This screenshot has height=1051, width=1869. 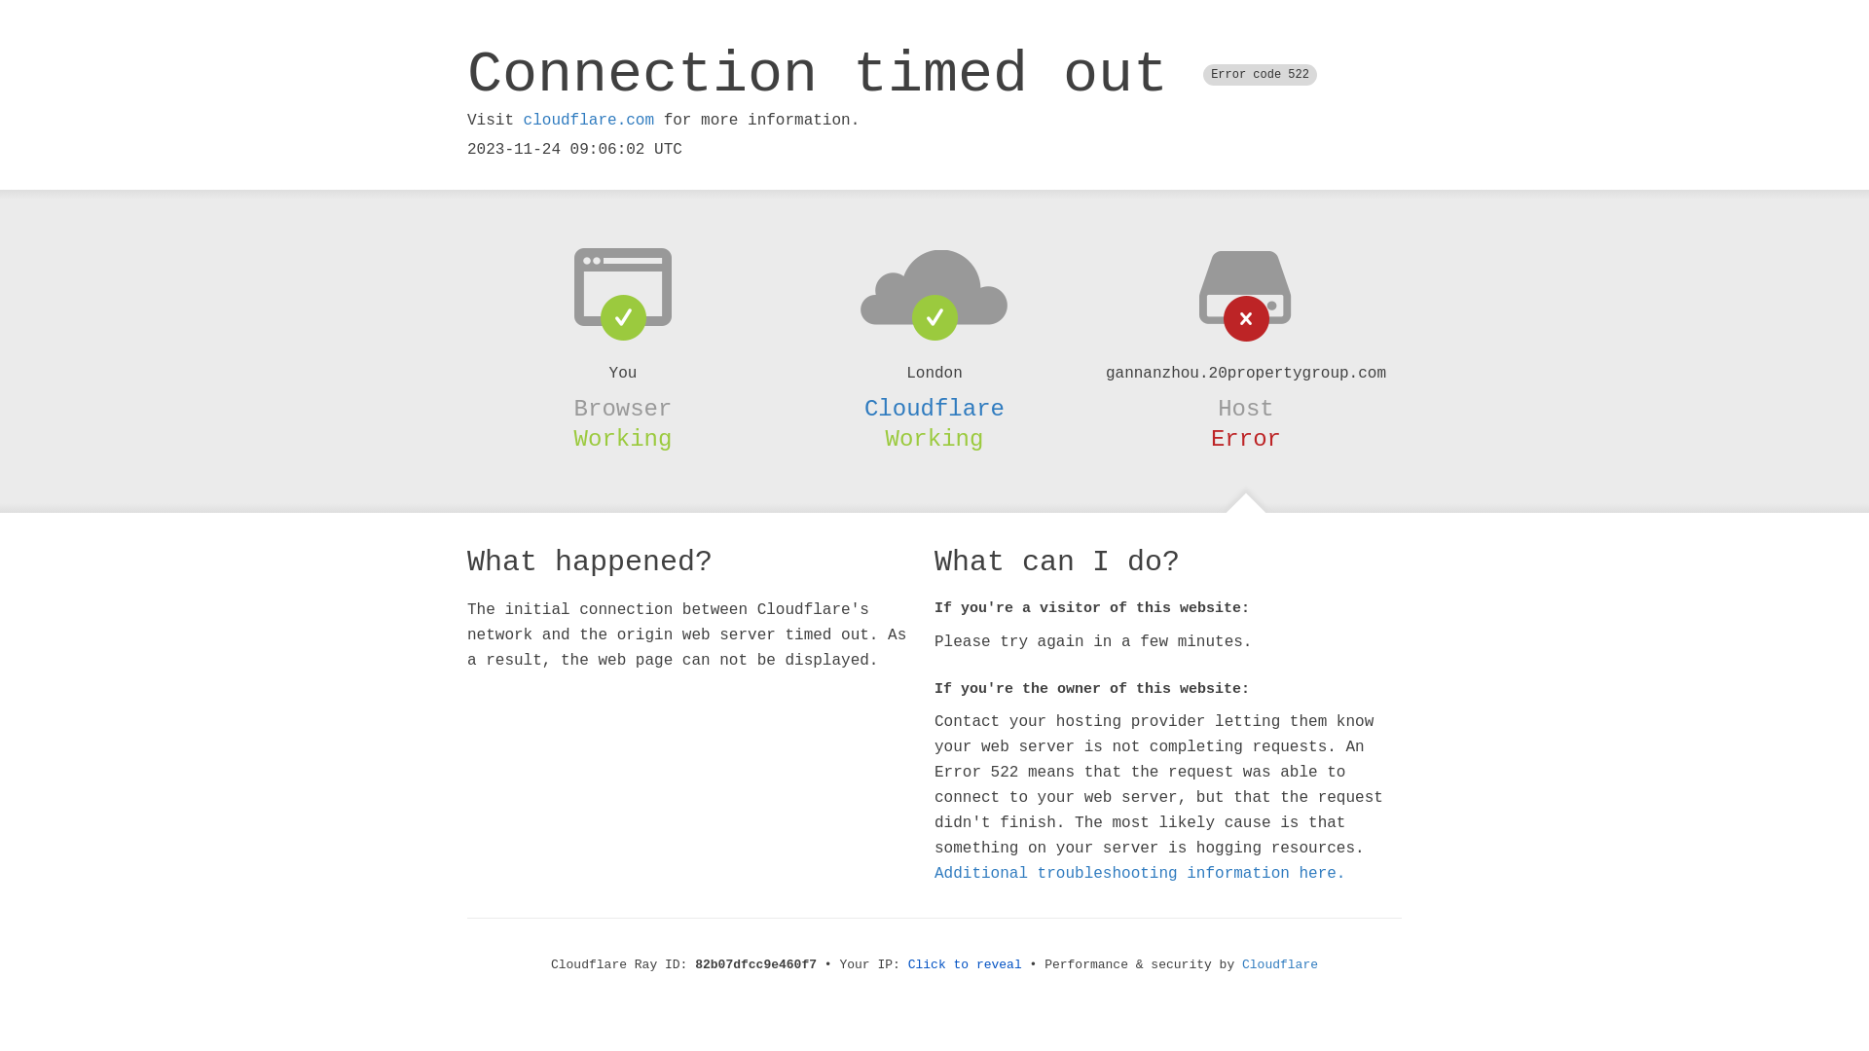 I want to click on cloudflare.com, so click(x=589, y=121).